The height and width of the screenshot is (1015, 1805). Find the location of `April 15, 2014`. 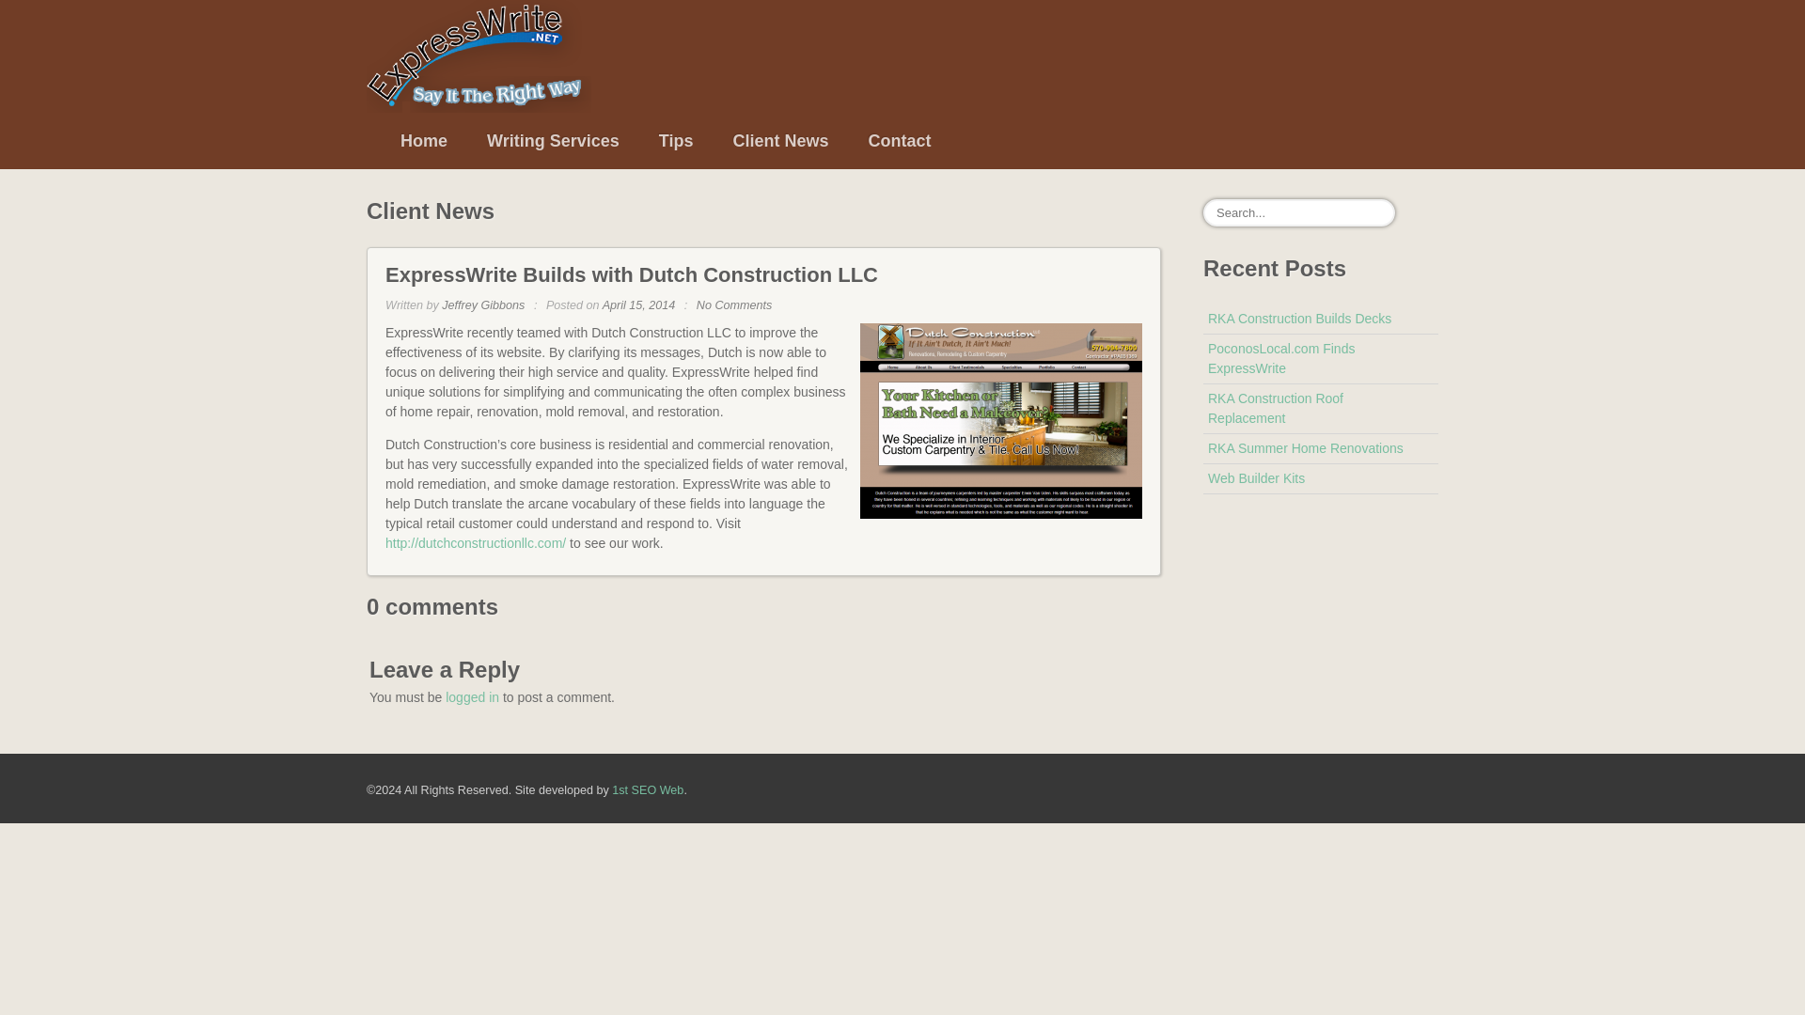

April 15, 2014 is located at coordinates (639, 304).